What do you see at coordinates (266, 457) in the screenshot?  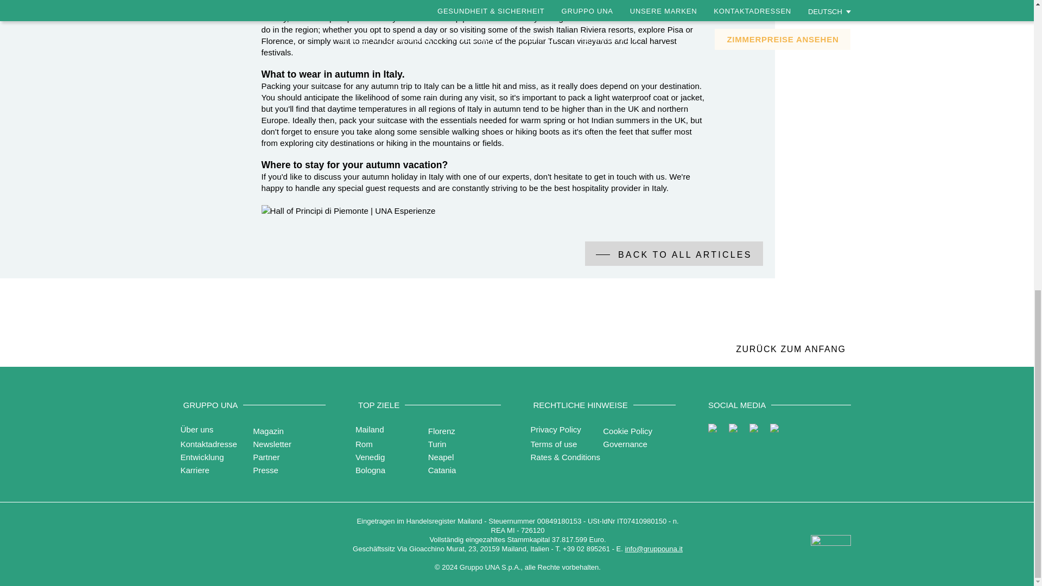 I see `Partner` at bounding box center [266, 457].